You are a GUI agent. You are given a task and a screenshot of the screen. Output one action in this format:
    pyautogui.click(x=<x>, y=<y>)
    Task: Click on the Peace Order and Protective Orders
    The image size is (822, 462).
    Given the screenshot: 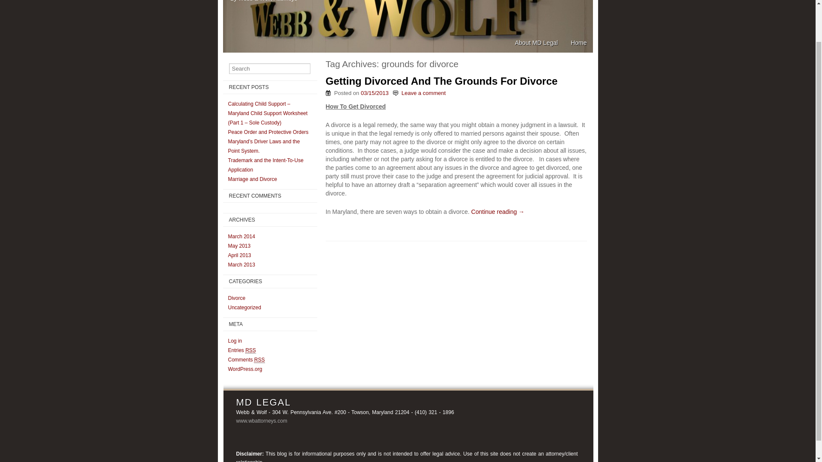 What is the action you would take?
    pyautogui.click(x=268, y=132)
    